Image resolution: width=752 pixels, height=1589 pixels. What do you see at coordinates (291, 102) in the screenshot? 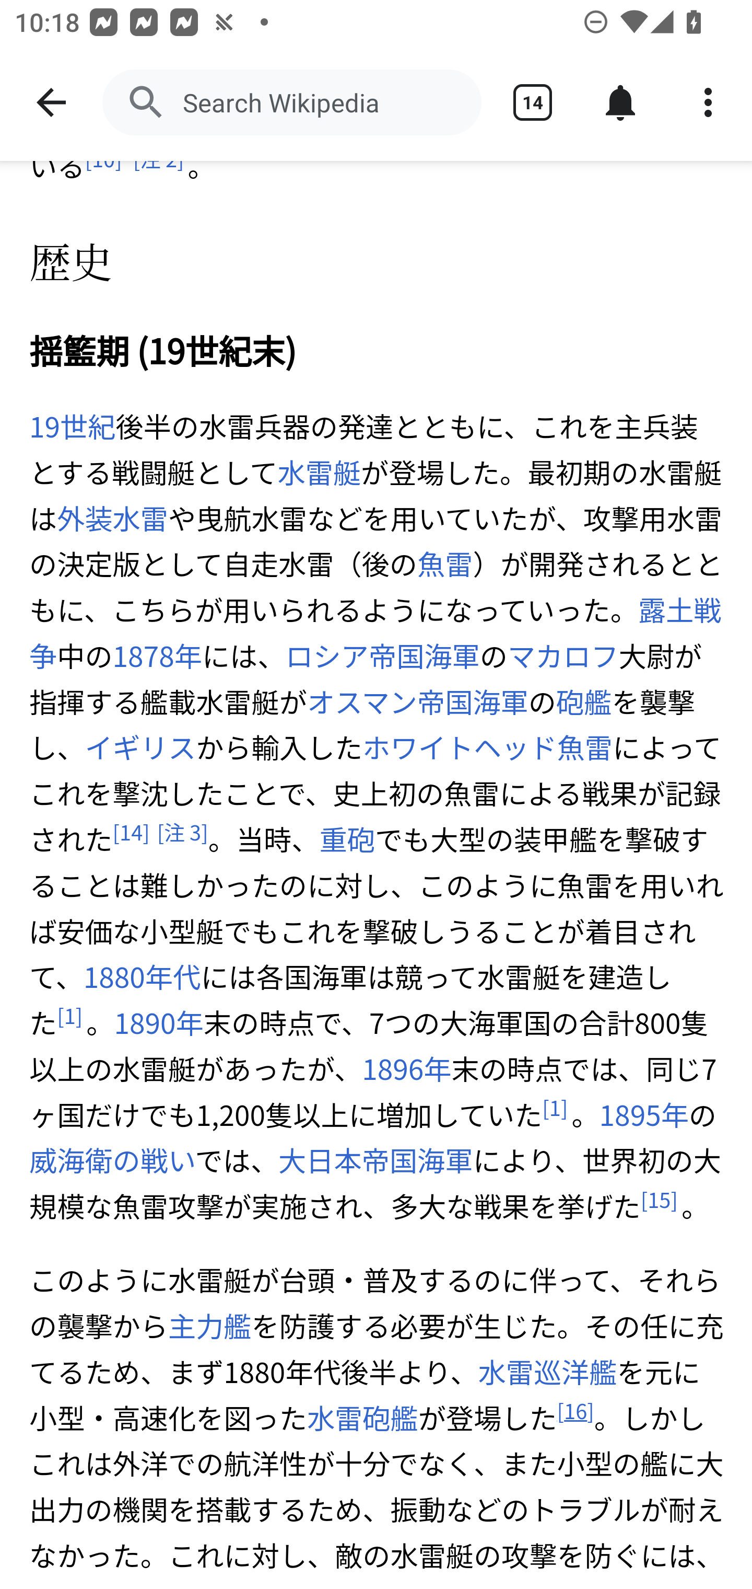
I see `Search Wikipedia` at bounding box center [291, 102].